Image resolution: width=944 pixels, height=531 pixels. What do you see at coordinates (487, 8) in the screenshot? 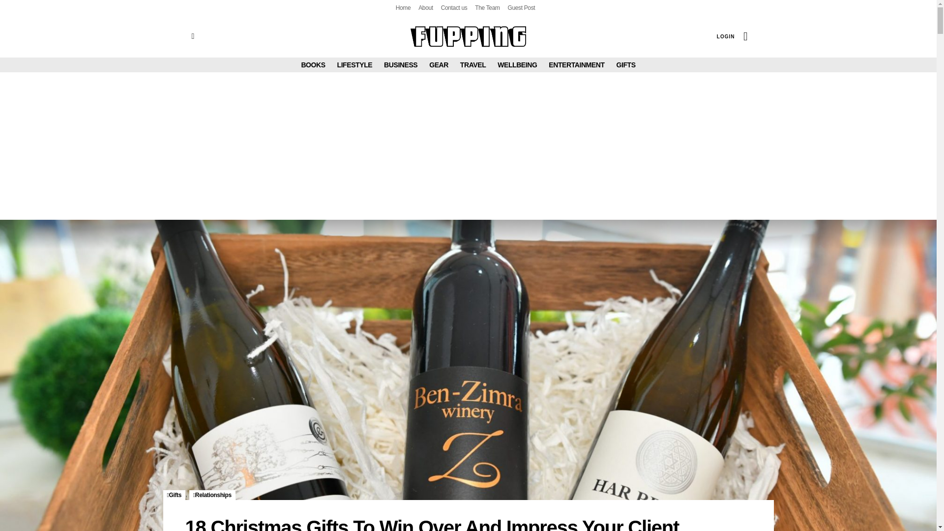
I see `The Team` at bounding box center [487, 8].